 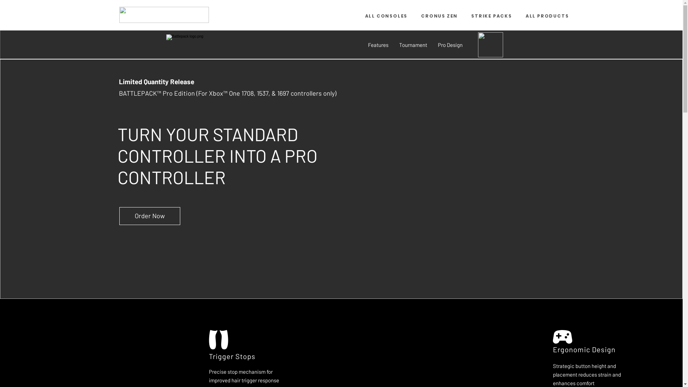 What do you see at coordinates (413, 45) in the screenshot?
I see `Tournament` at bounding box center [413, 45].